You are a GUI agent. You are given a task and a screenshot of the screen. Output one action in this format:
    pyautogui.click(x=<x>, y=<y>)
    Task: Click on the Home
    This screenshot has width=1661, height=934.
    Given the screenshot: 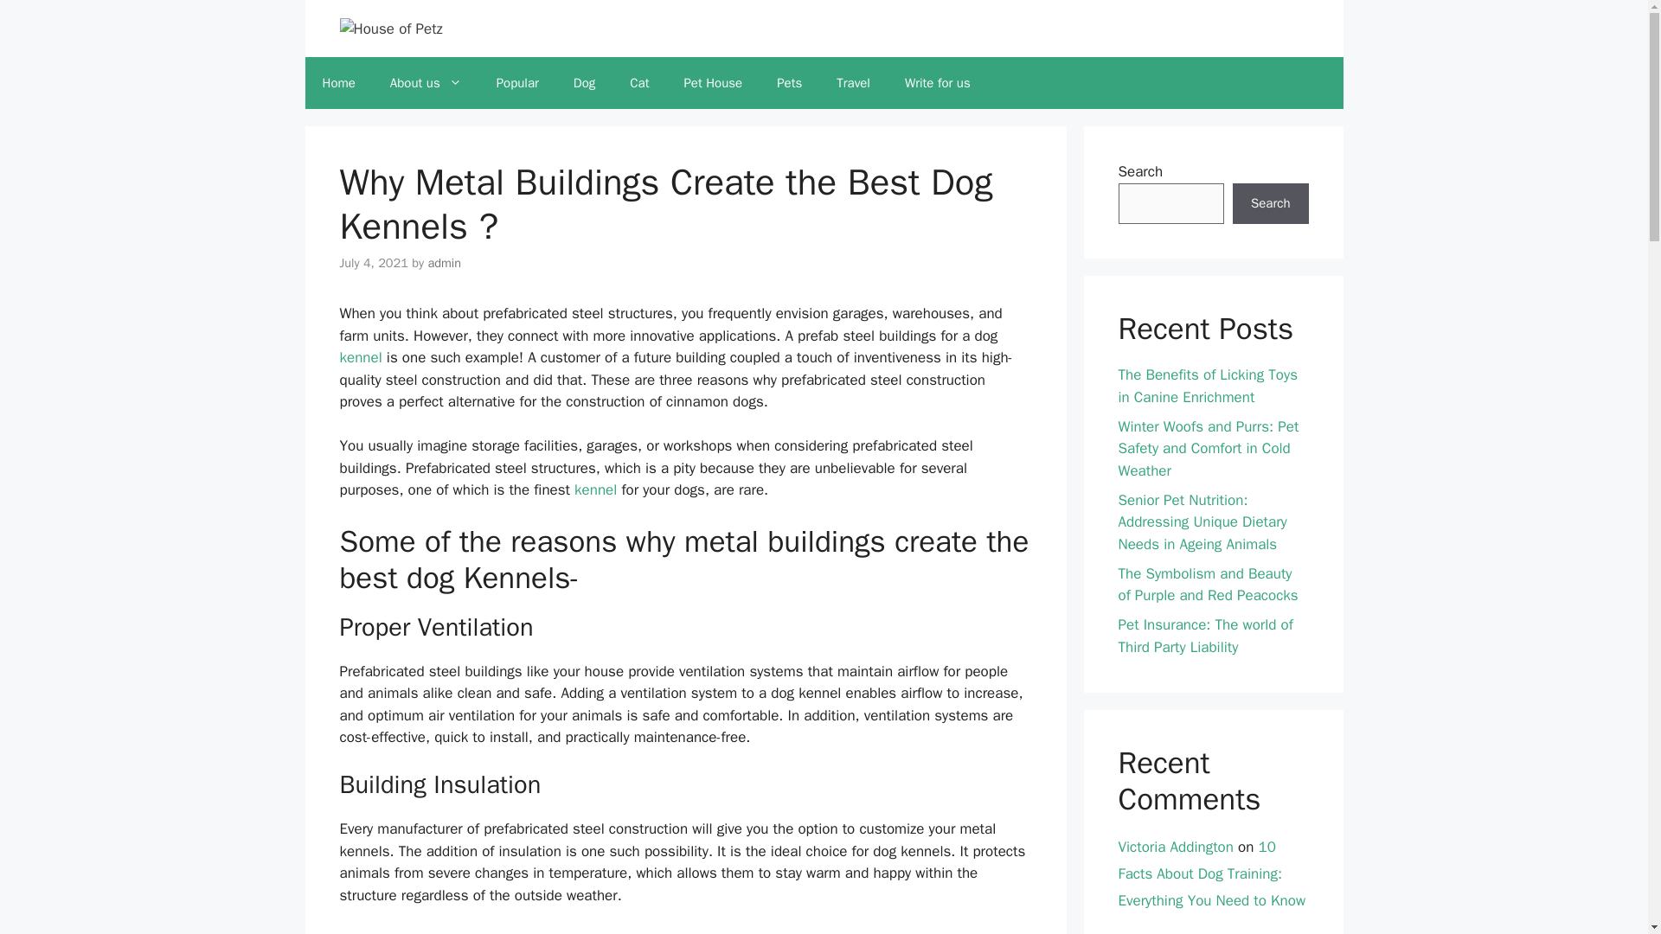 What is the action you would take?
    pyautogui.click(x=337, y=83)
    